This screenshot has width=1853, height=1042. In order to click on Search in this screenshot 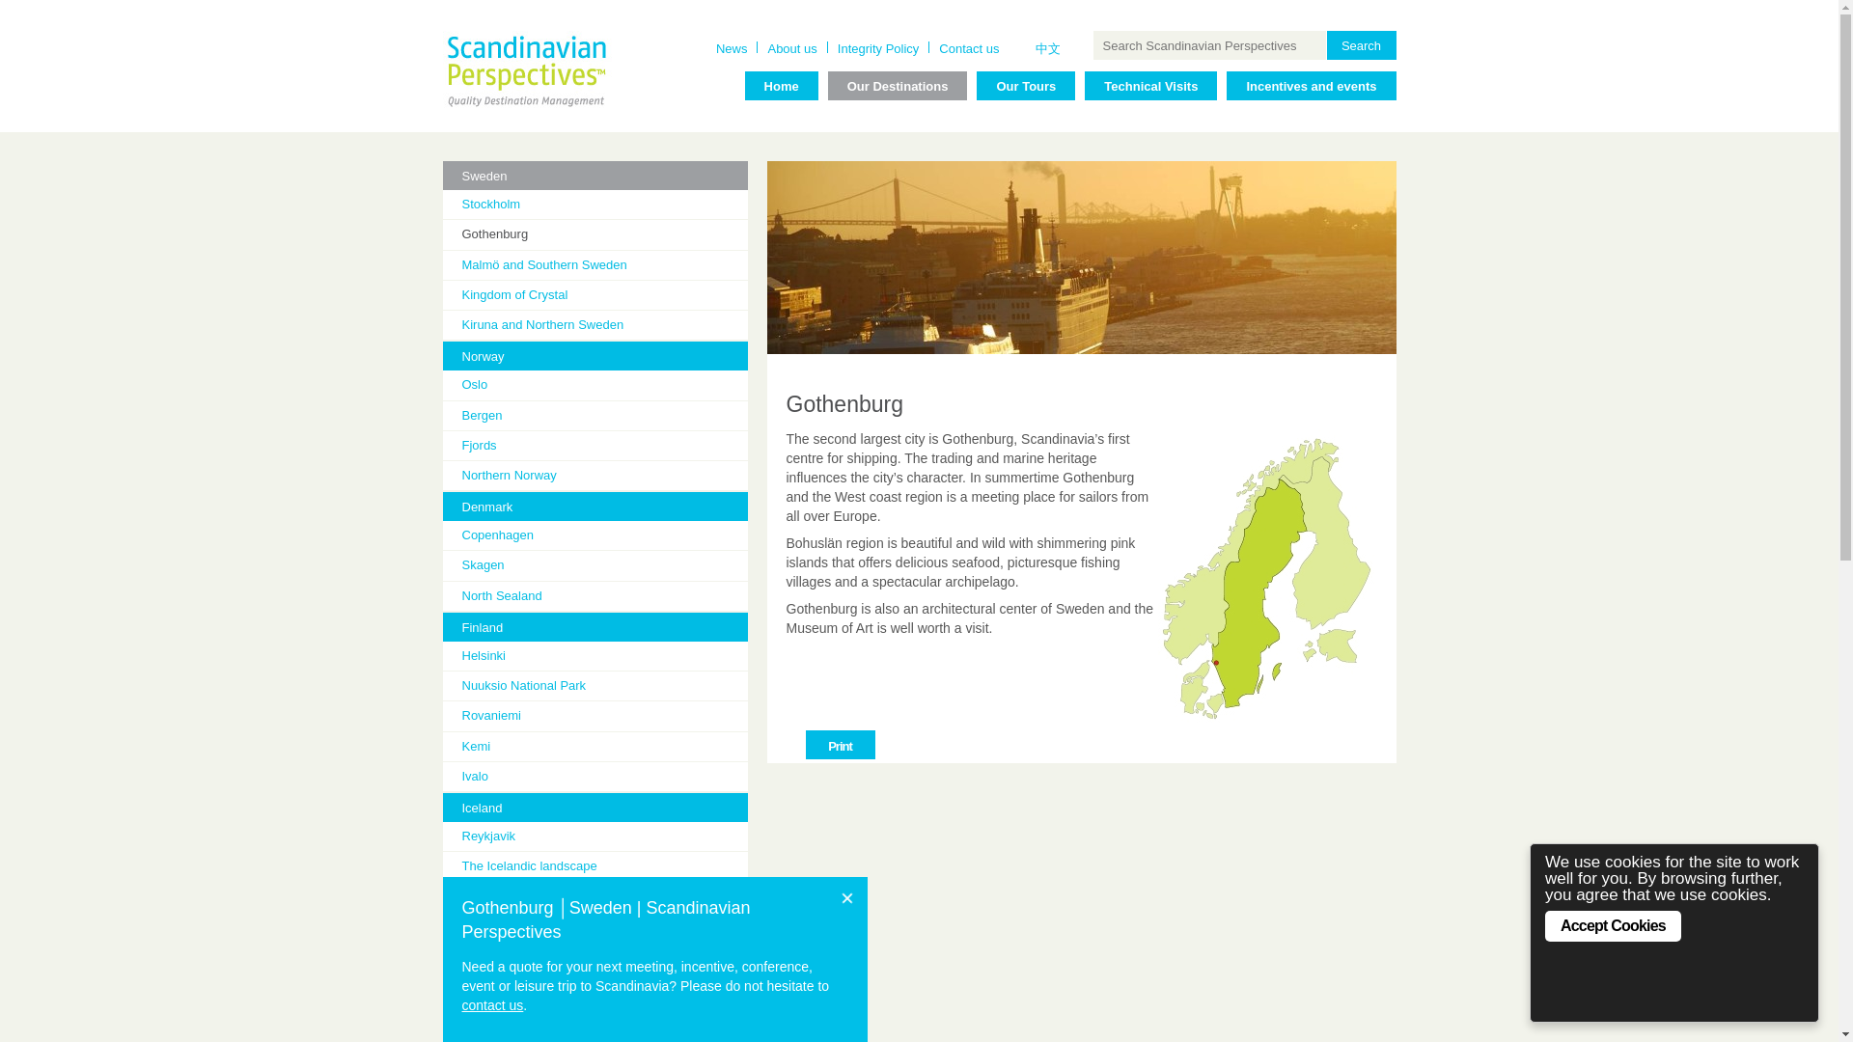, I will do `click(1361, 44)`.